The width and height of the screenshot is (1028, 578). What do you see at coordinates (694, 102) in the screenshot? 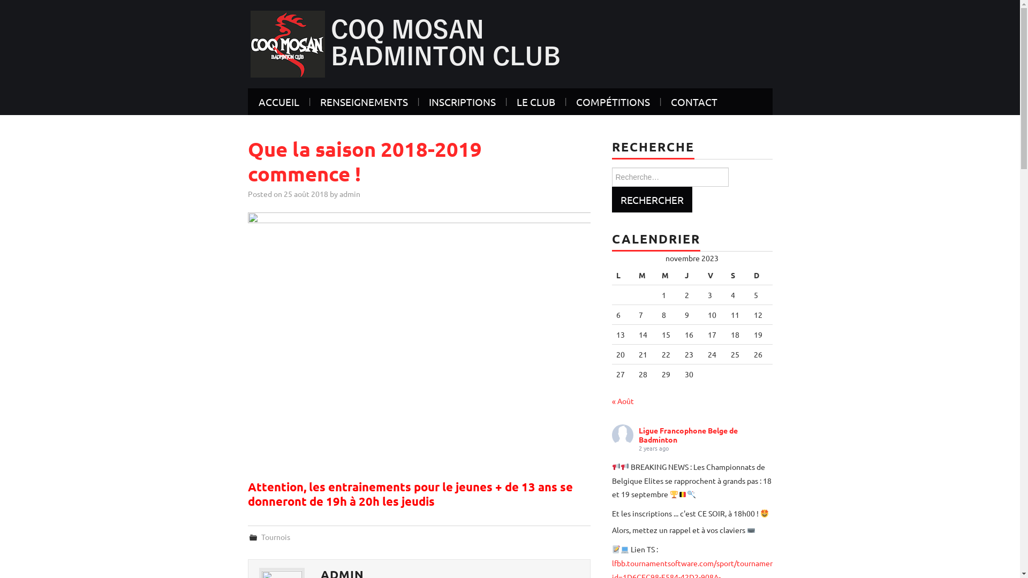
I see `CONTACT` at bounding box center [694, 102].